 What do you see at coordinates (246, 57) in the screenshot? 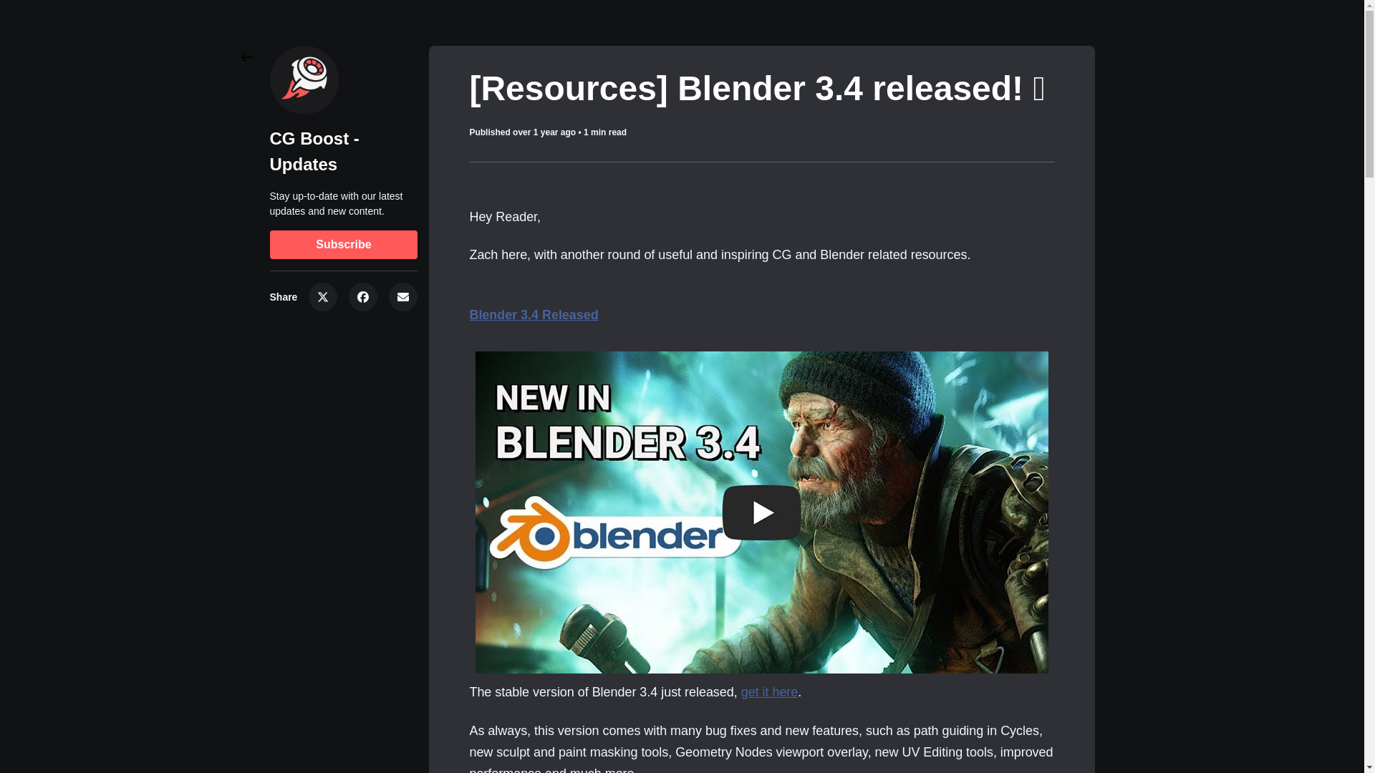
I see `Arrow Left` at bounding box center [246, 57].